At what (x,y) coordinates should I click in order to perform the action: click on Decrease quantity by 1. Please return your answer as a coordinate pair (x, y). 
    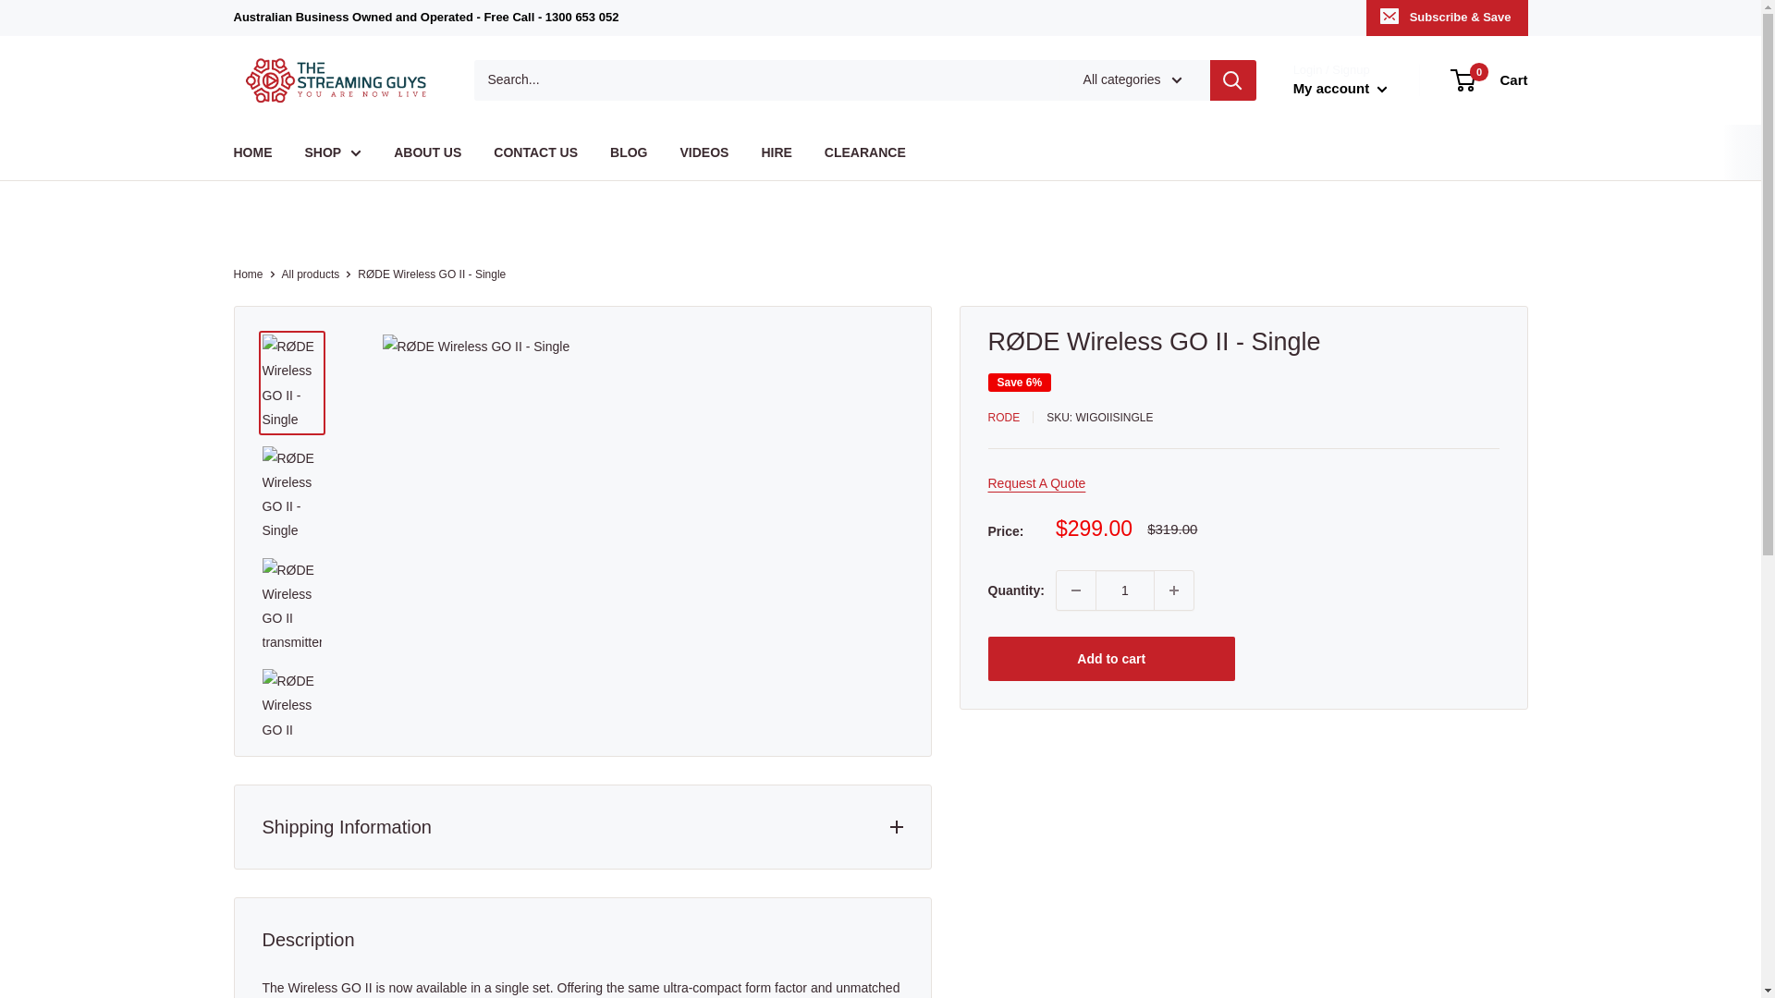
    Looking at the image, I should click on (1075, 590).